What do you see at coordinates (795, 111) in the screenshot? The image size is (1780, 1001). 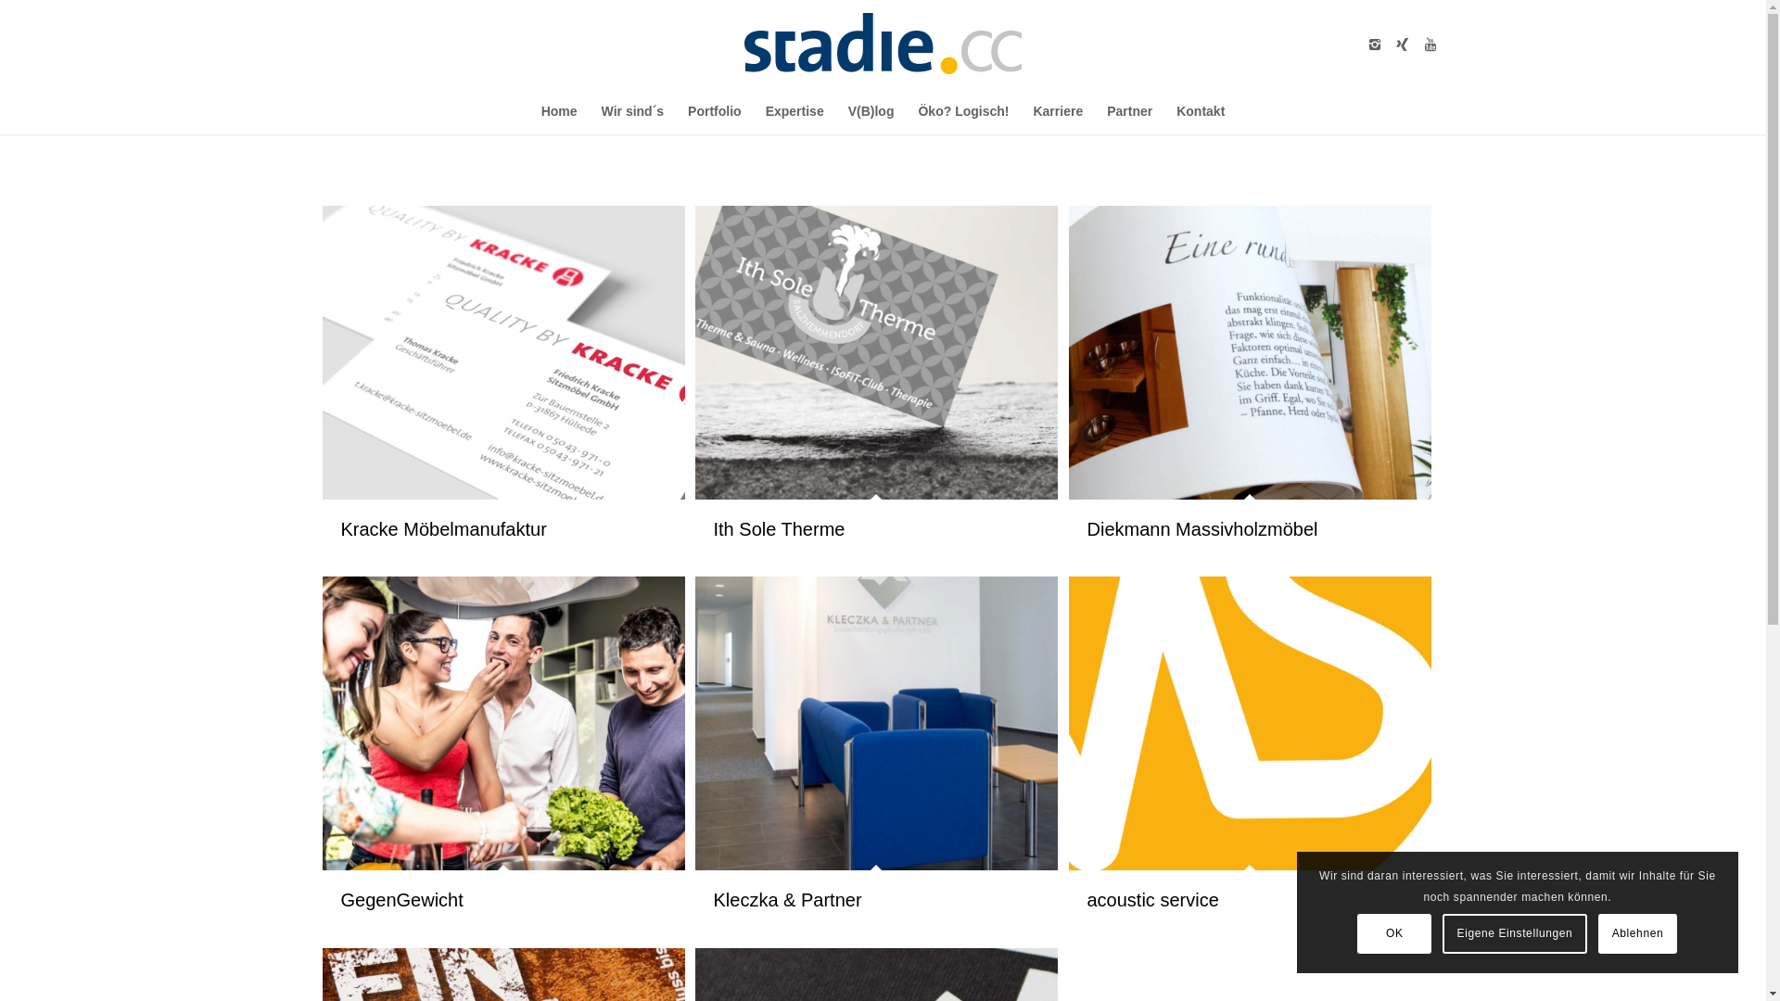 I see `Expertise` at bounding box center [795, 111].